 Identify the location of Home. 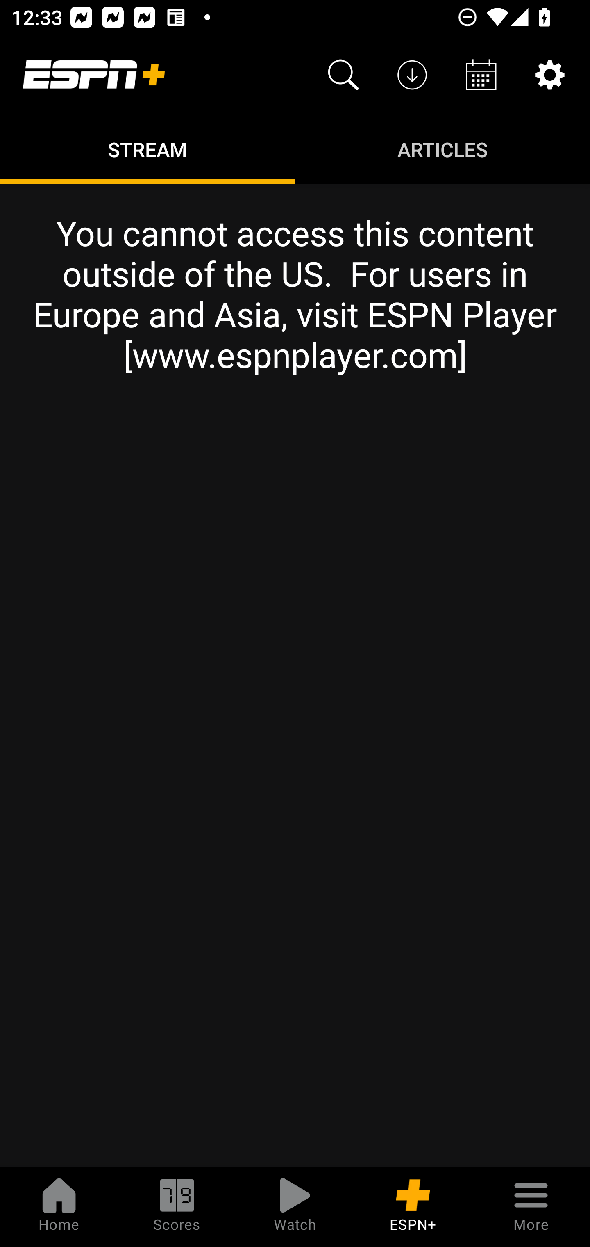
(59, 1207).